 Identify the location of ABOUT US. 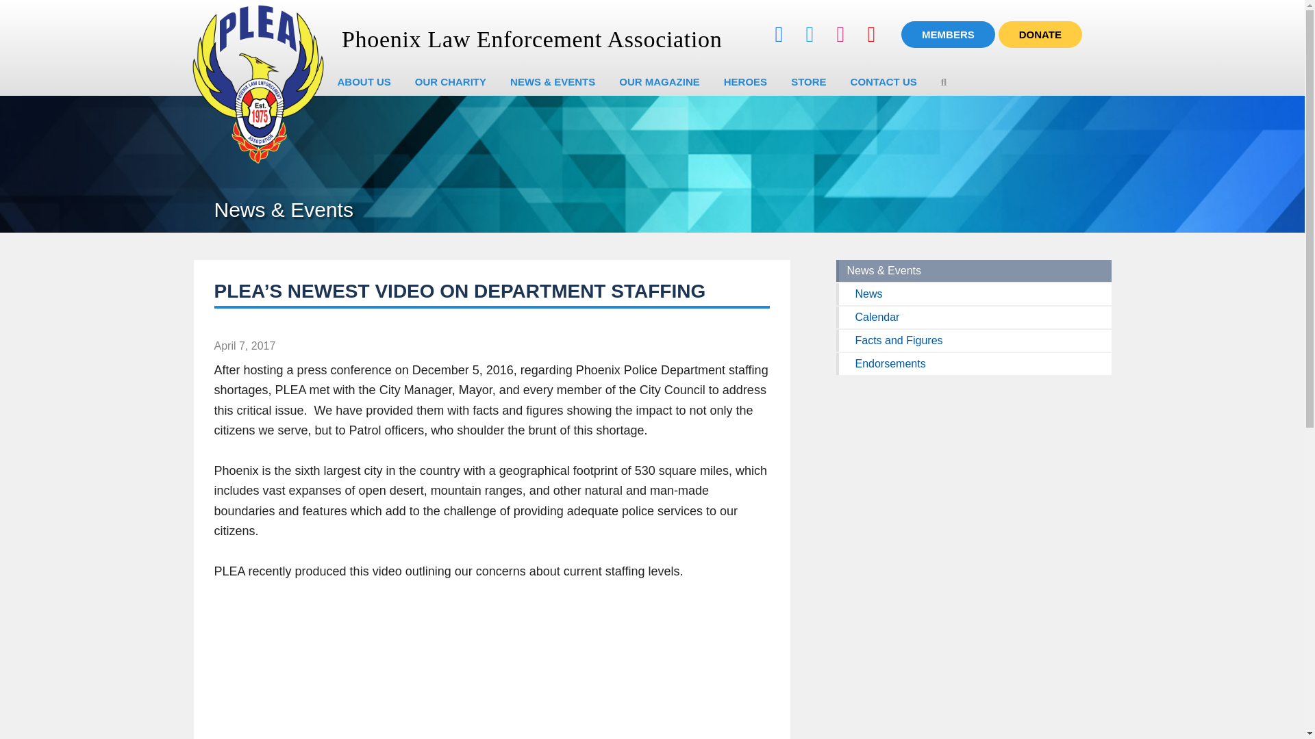
(364, 82).